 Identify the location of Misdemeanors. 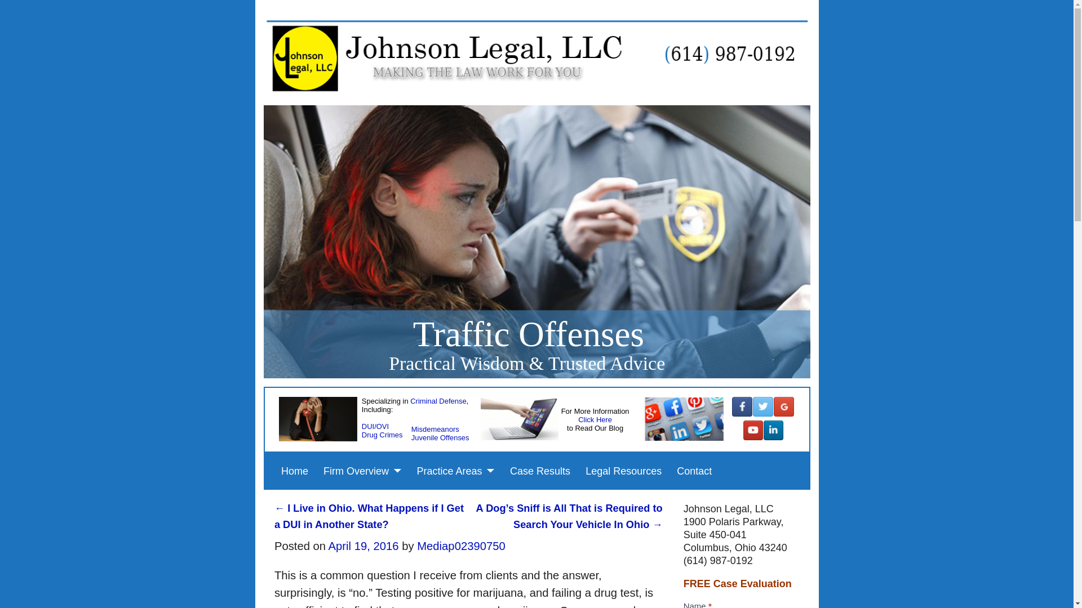
(435, 428).